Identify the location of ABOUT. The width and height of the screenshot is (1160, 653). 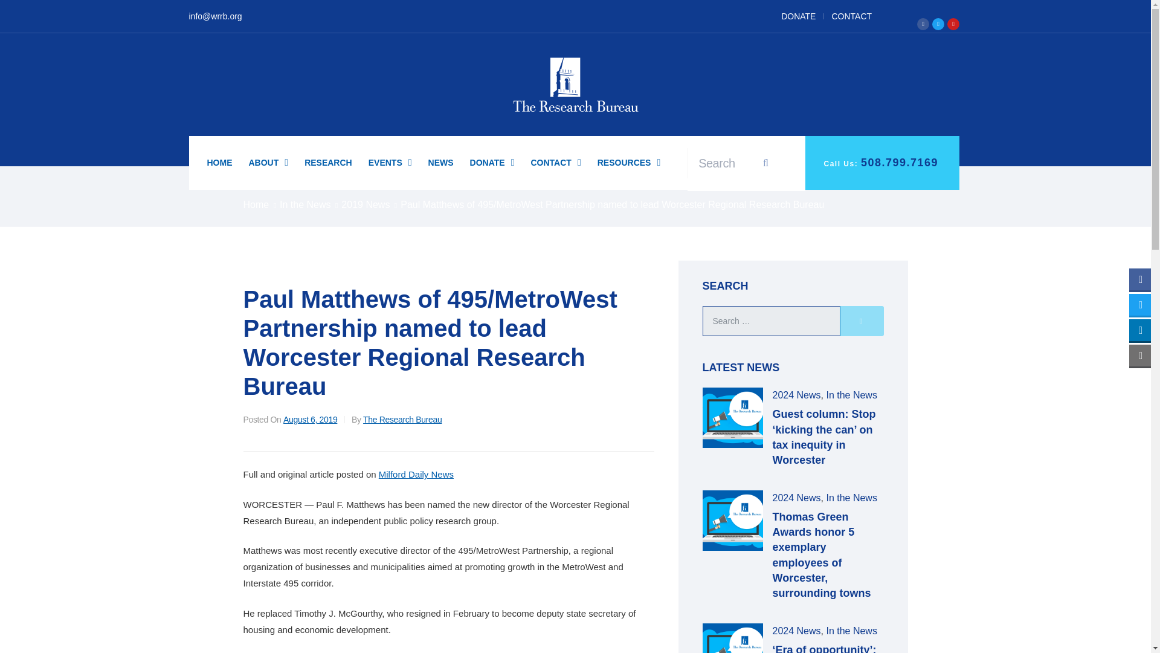
(269, 162).